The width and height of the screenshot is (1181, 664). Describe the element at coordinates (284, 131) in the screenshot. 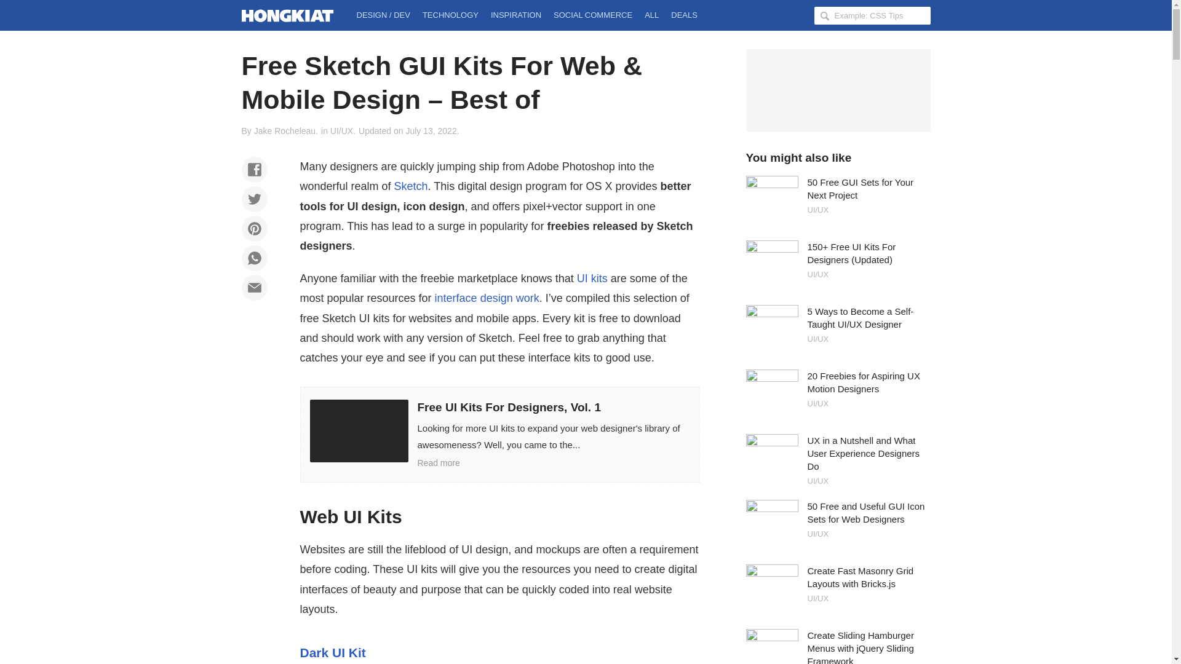

I see `Jake Rocheleau` at that location.